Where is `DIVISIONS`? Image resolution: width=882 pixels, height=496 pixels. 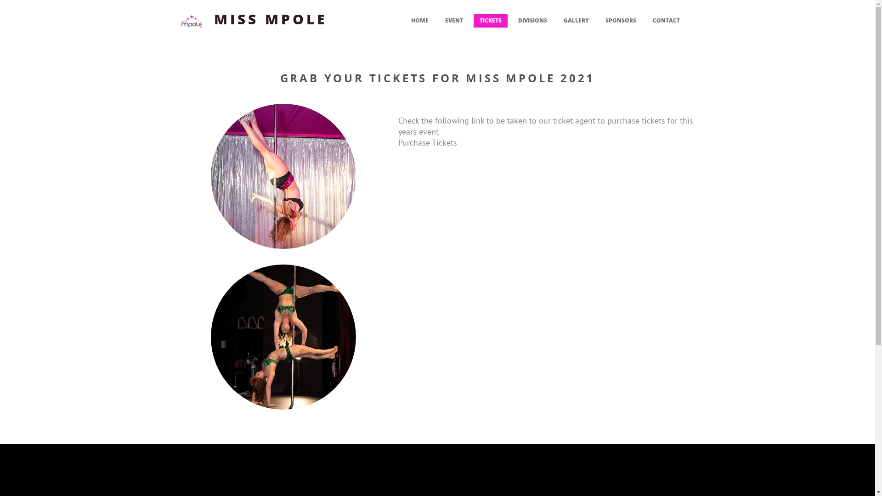
DIVISIONS is located at coordinates (532, 21).